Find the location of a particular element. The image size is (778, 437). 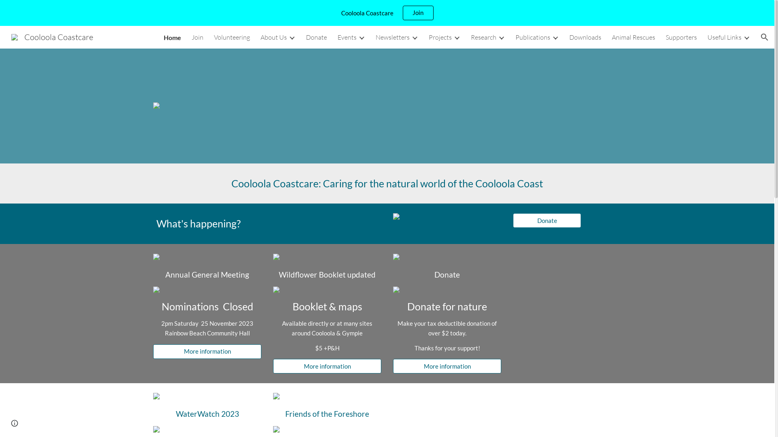

Expand/Collapse is located at coordinates (555, 37).